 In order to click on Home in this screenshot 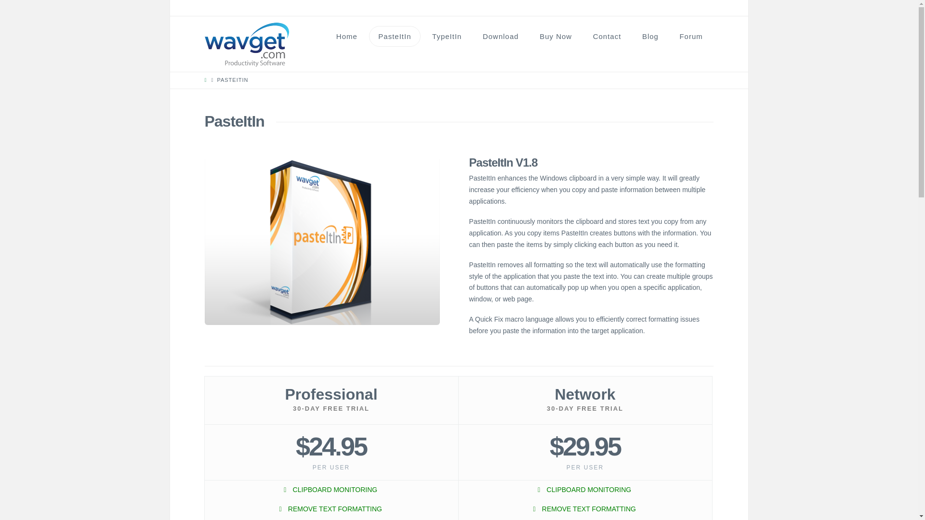, I will do `click(347, 37)`.